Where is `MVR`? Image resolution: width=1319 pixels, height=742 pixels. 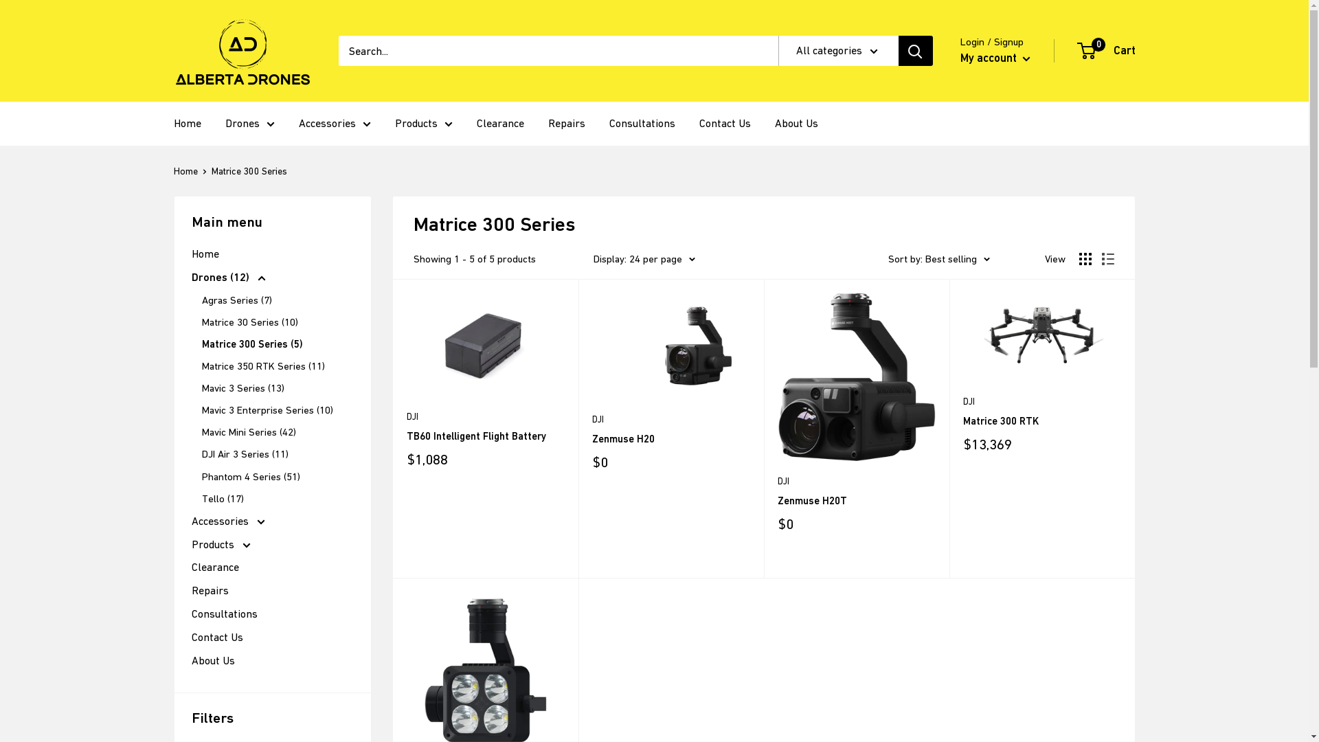 MVR is located at coordinates (209, 496).